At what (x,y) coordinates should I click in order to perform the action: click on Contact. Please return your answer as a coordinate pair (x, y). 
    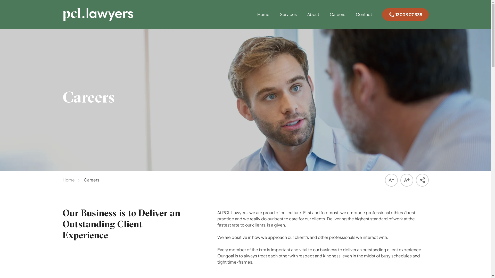
    Looking at the image, I should click on (364, 20).